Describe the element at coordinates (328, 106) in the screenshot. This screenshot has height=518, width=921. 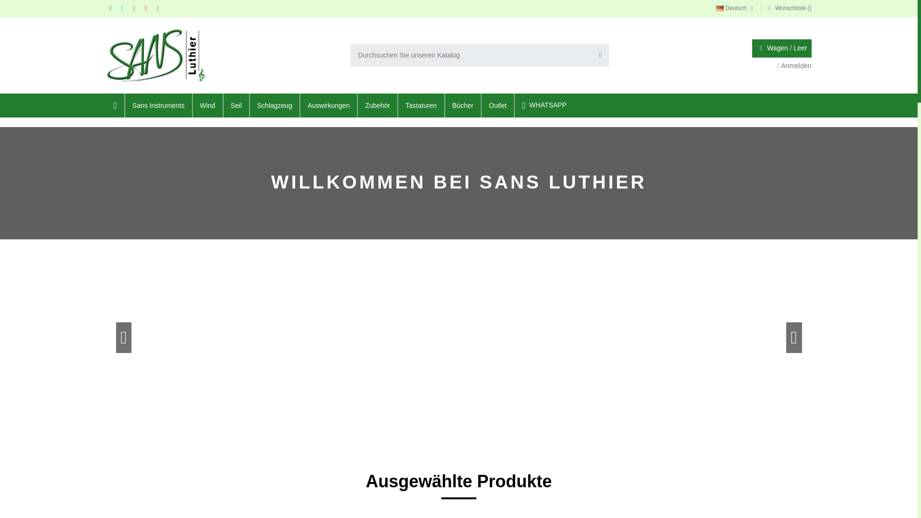
I see `Auswirkungen` at that location.